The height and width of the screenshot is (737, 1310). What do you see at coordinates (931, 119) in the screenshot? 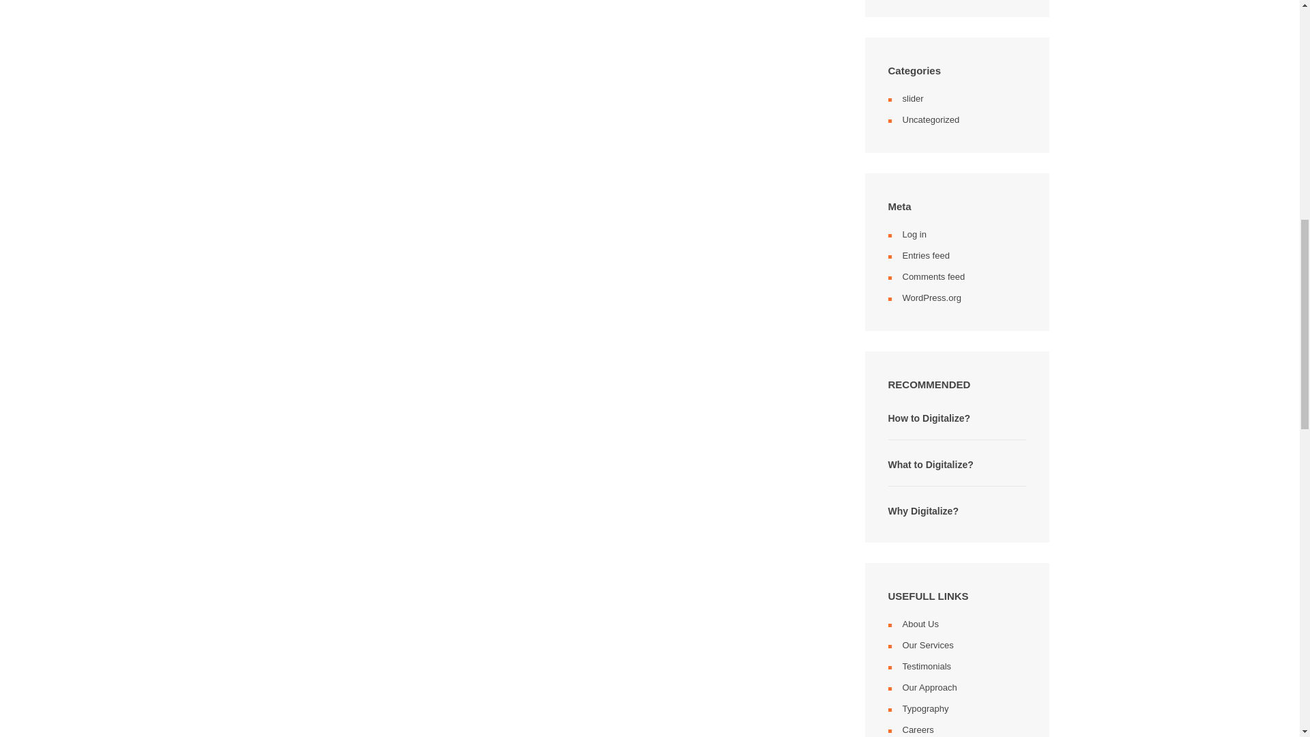
I see `Uncategorized` at bounding box center [931, 119].